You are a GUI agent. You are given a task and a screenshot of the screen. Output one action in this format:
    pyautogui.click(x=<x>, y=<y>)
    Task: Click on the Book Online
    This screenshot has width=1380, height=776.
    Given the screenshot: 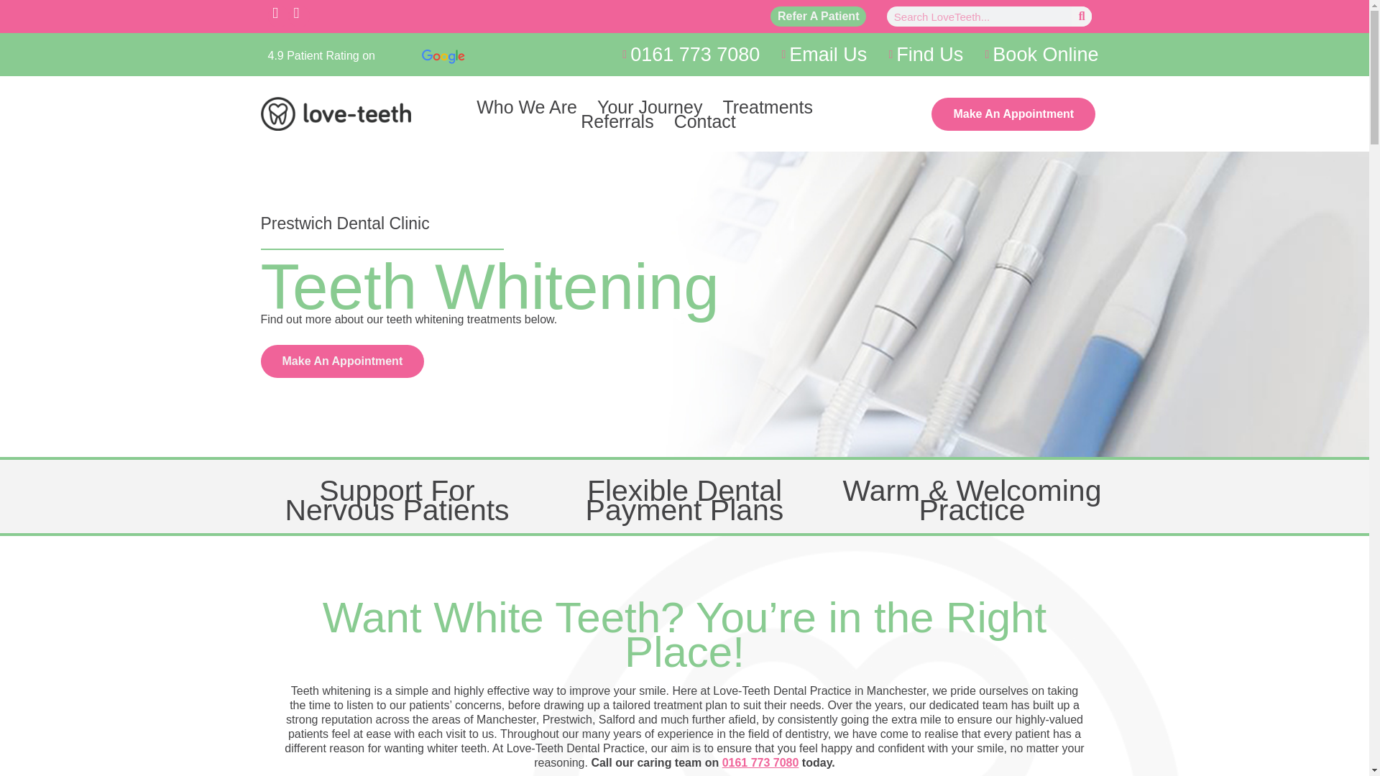 What is the action you would take?
    pyautogui.click(x=1036, y=55)
    